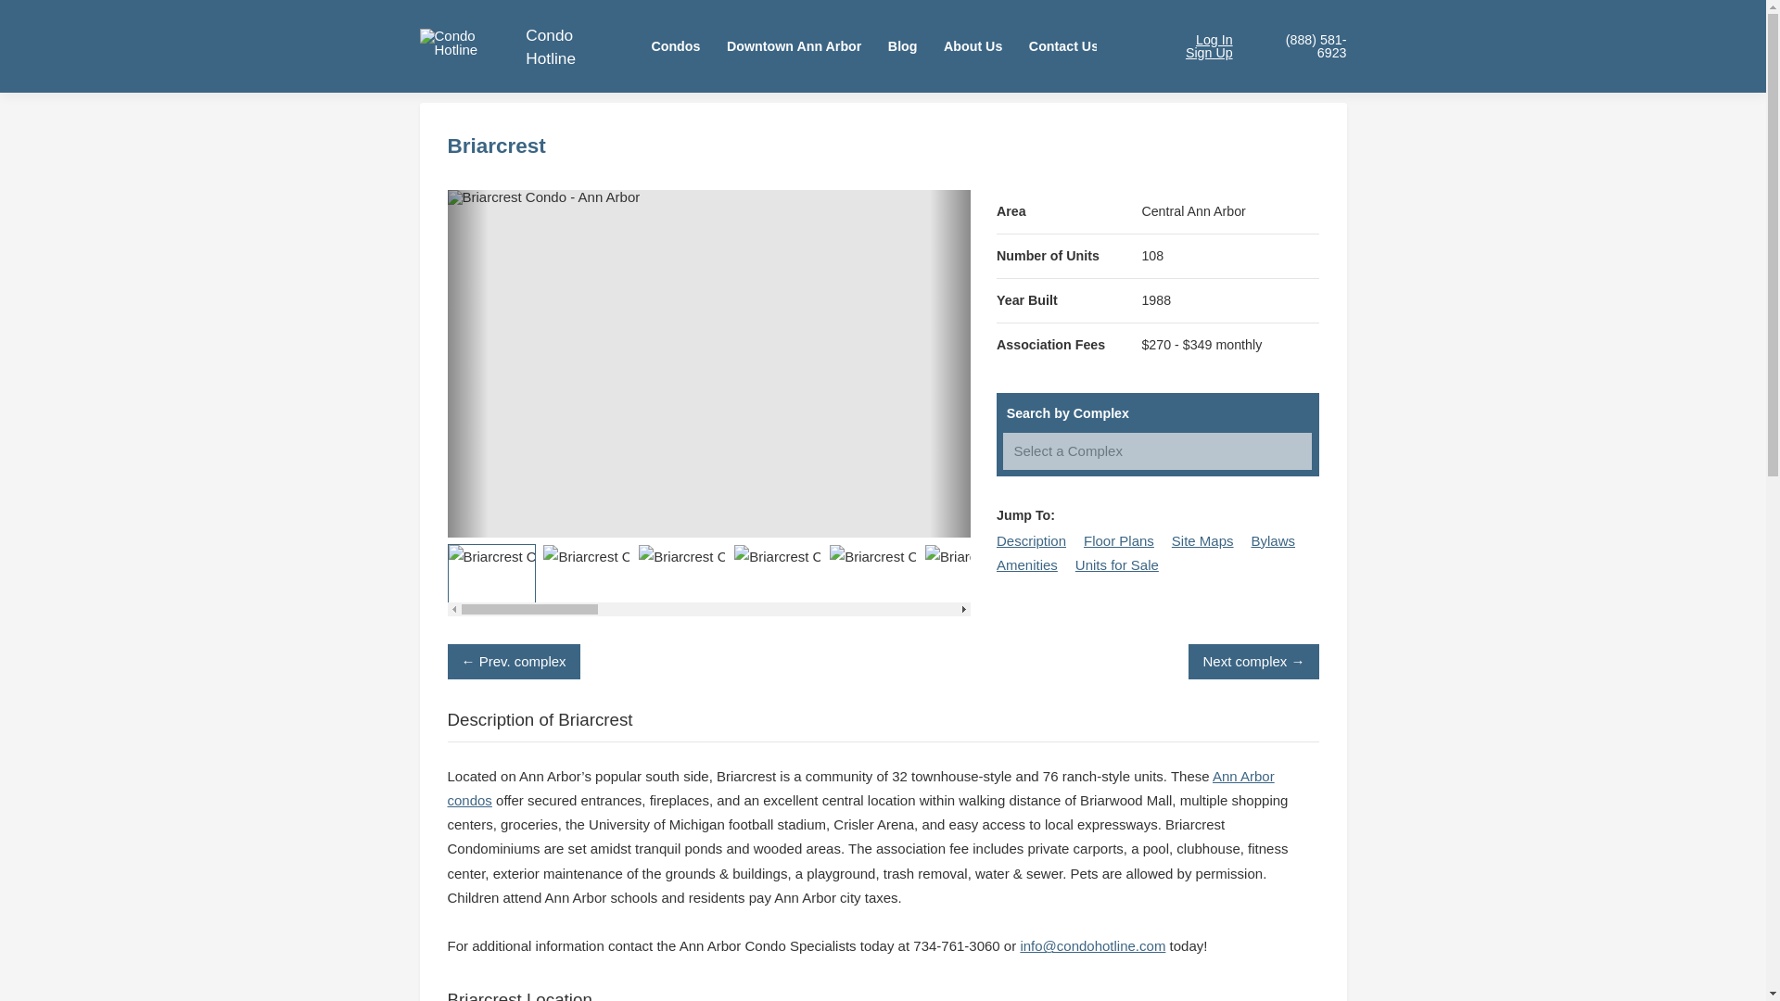 Image resolution: width=1780 pixels, height=1001 pixels. Describe the element at coordinates (1116, 564) in the screenshot. I see `Units for Sale` at that location.